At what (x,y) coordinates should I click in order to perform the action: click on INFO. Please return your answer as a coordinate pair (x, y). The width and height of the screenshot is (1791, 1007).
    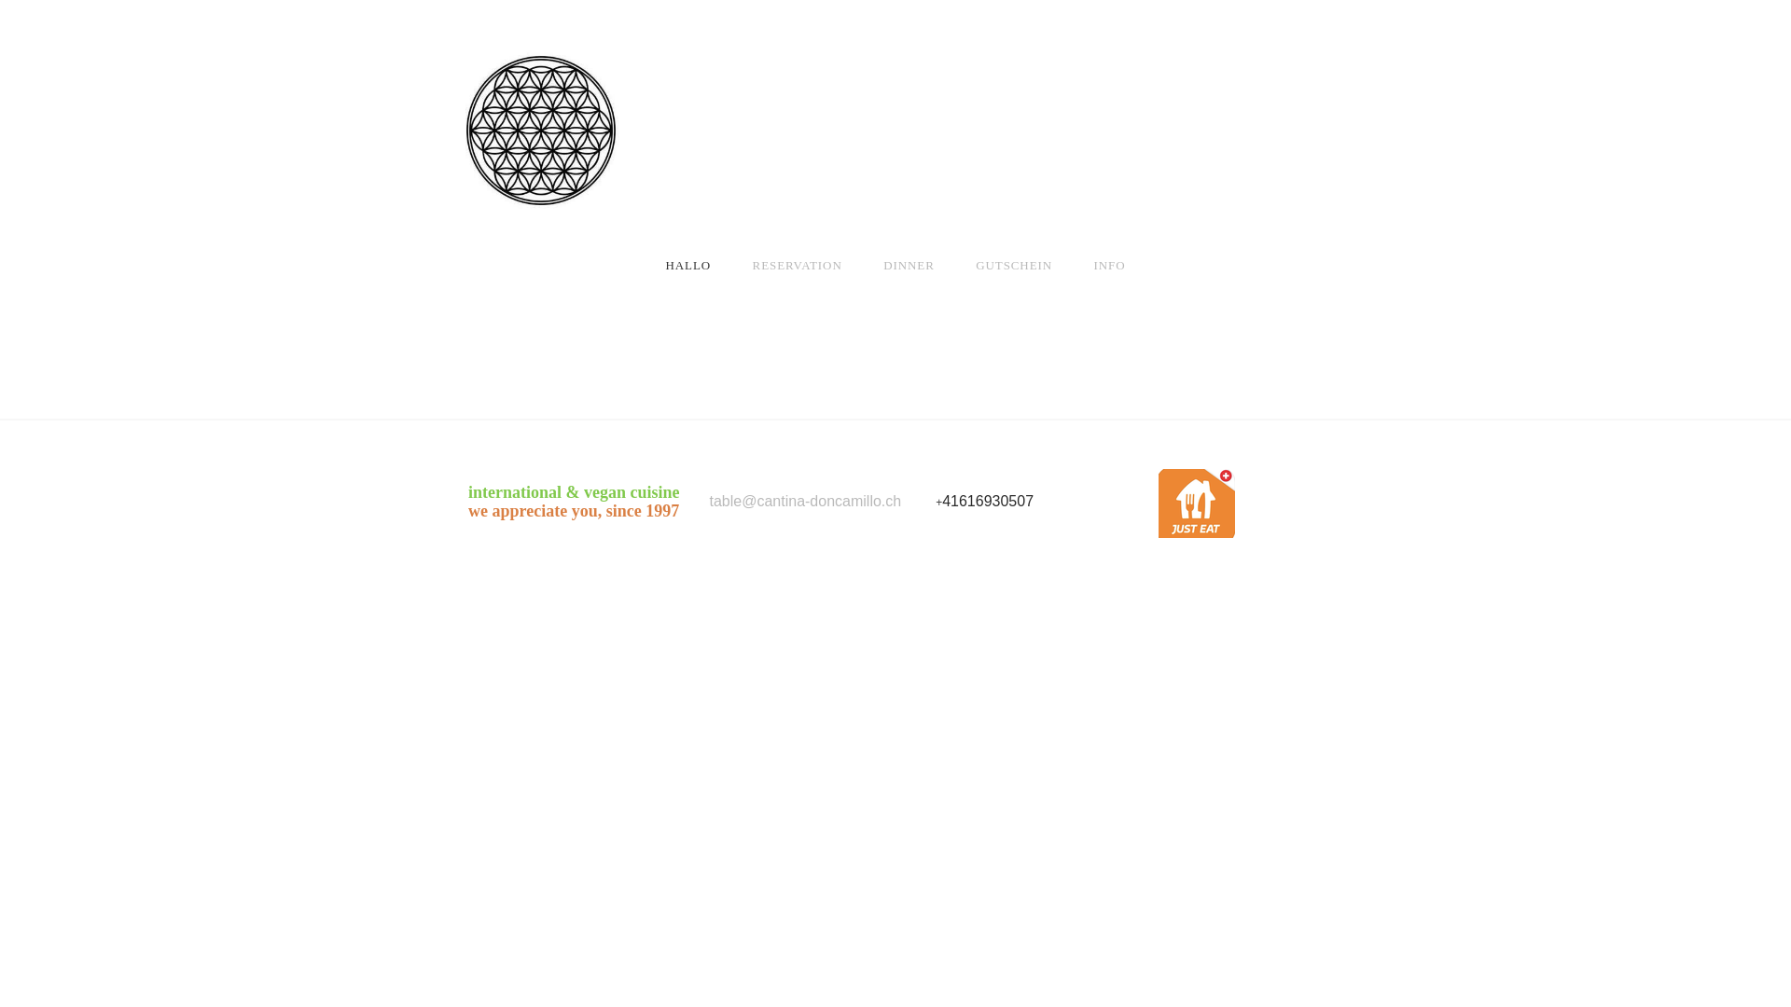
    Looking at the image, I should click on (1110, 265).